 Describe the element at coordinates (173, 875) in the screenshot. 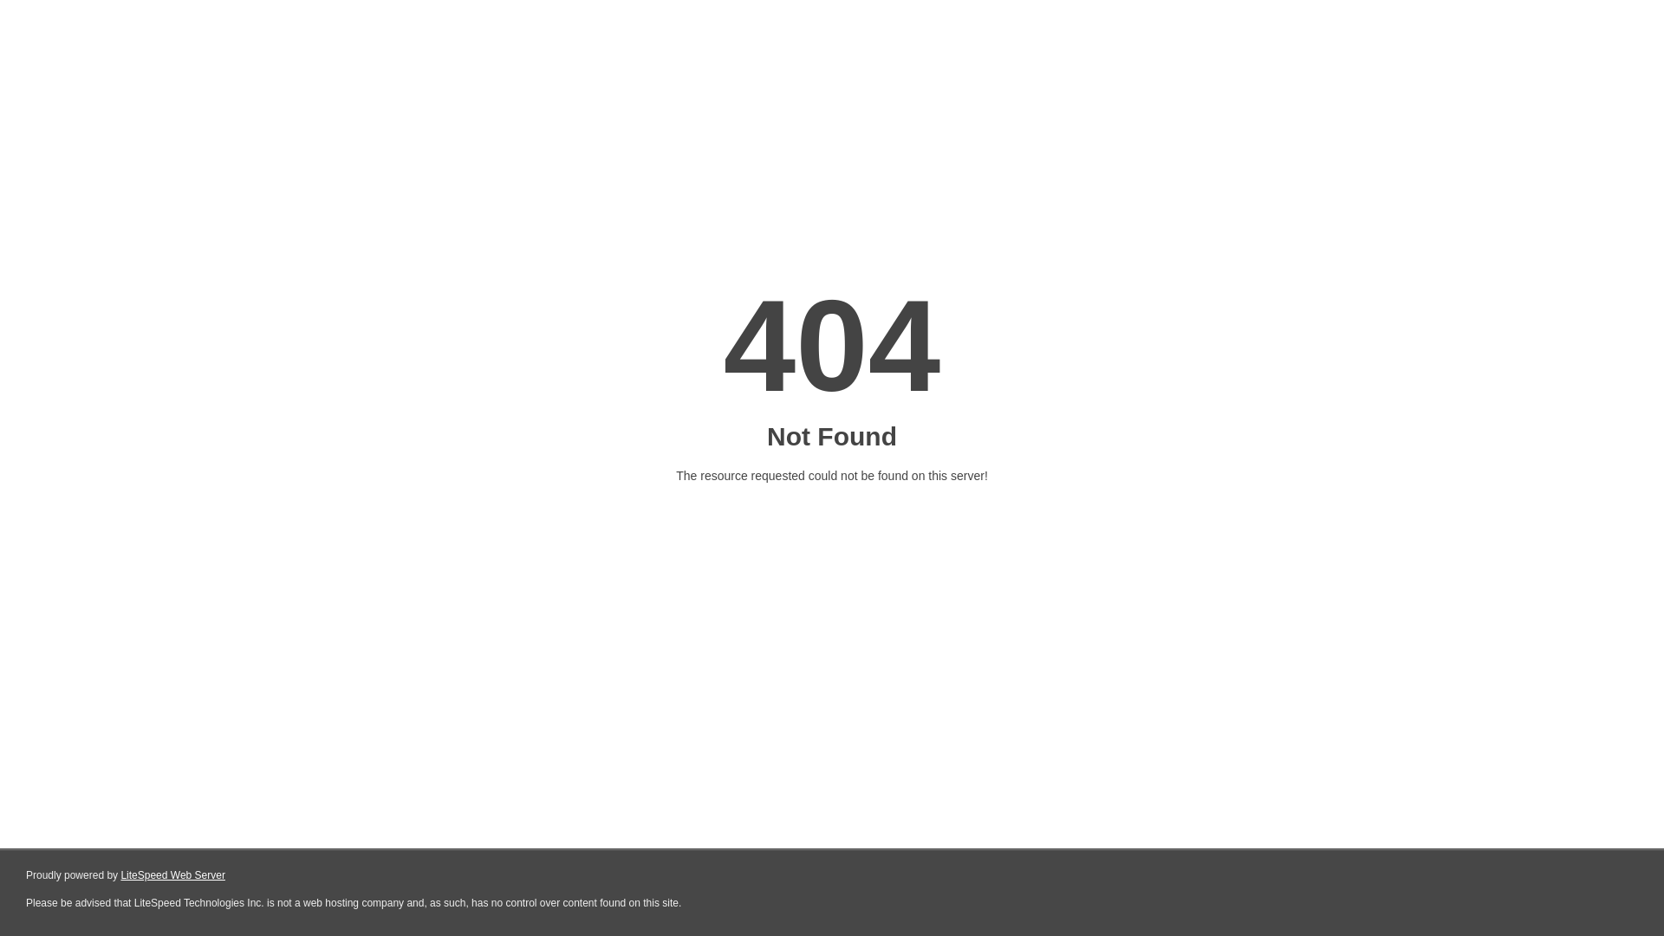

I see `LiteSpeed Web Server` at that location.